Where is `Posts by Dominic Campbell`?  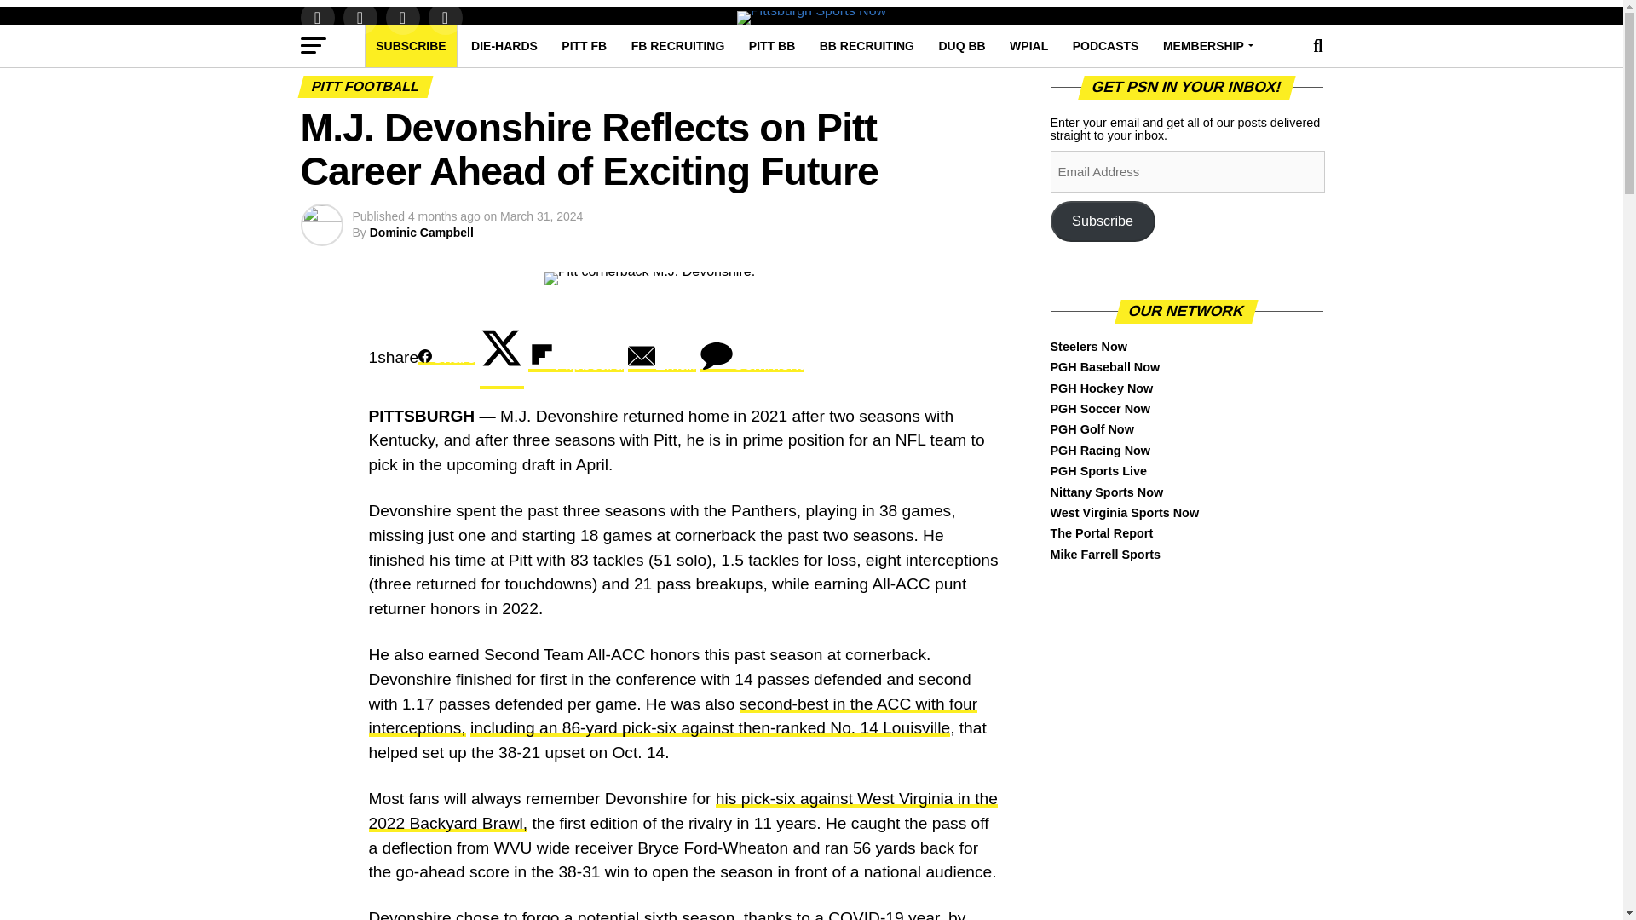 Posts by Dominic Campbell is located at coordinates (421, 232).